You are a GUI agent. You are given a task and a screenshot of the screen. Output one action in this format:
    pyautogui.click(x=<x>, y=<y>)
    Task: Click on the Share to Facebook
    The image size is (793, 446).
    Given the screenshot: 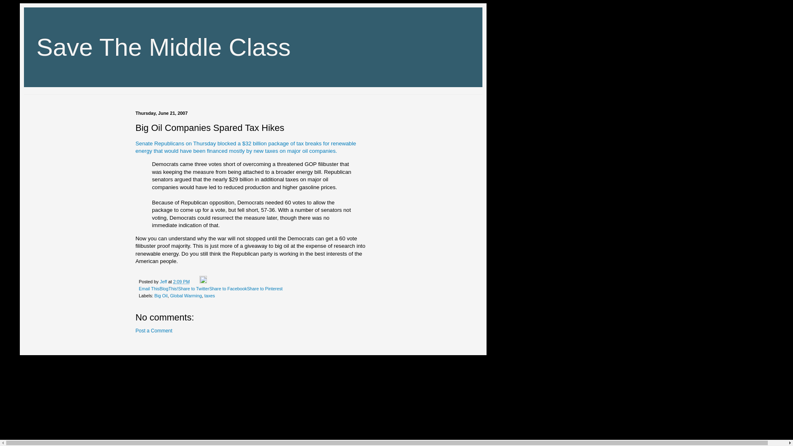 What is the action you would take?
    pyautogui.click(x=228, y=289)
    